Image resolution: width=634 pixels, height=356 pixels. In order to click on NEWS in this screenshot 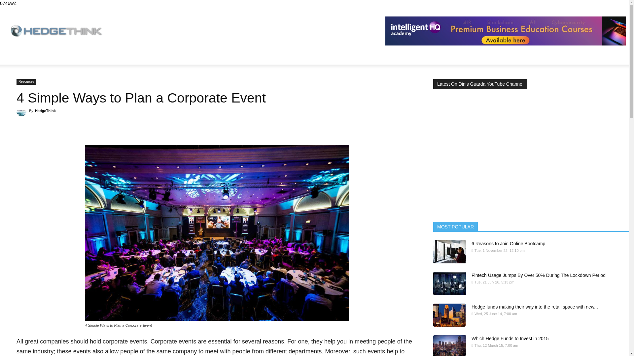, I will do `click(24, 56)`.